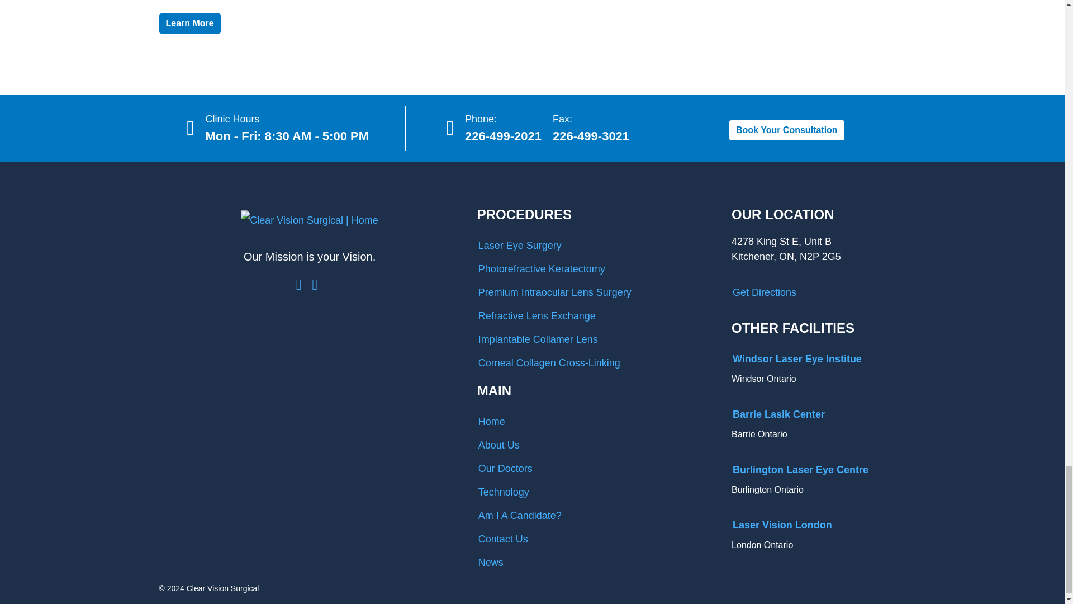 Image resolution: width=1073 pixels, height=604 pixels. What do you see at coordinates (596, 316) in the screenshot?
I see `Refractive Lens Exchange` at bounding box center [596, 316].